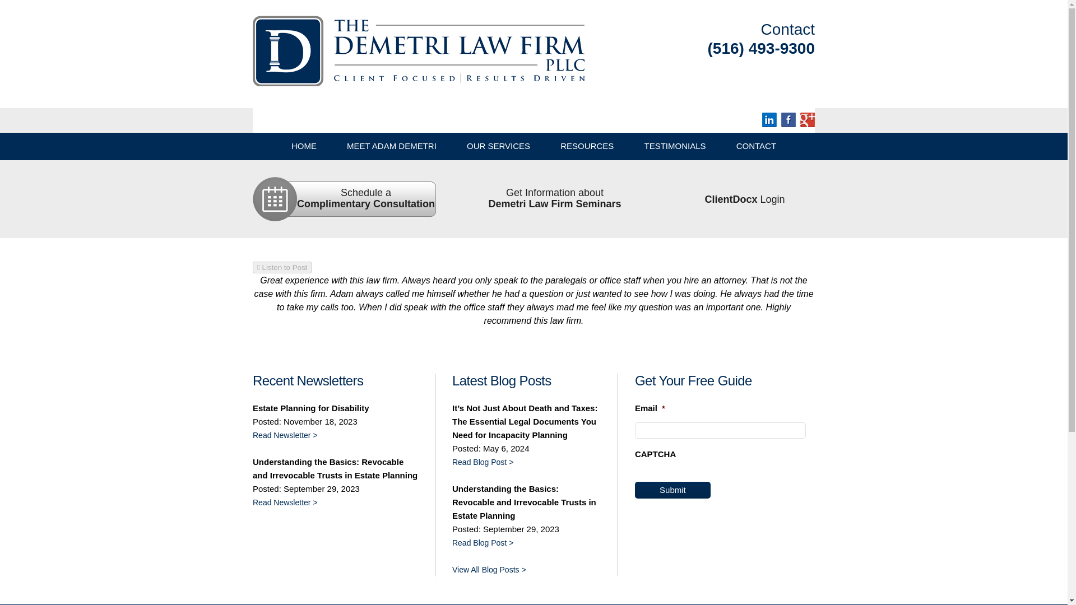  I want to click on CONTACT, so click(587, 146).